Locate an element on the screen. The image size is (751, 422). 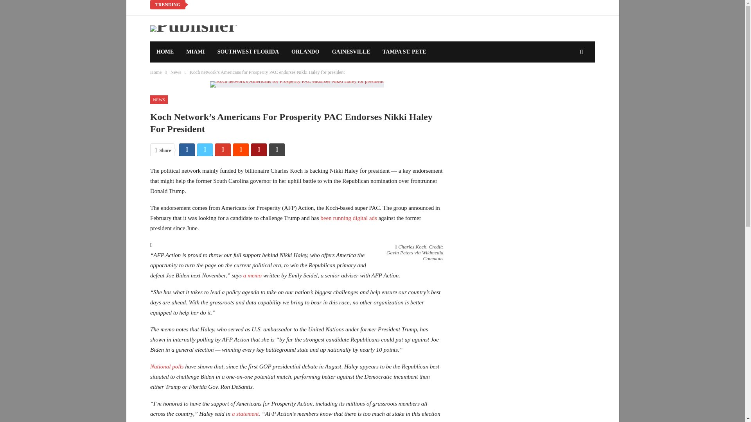
Home is located at coordinates (156, 72).